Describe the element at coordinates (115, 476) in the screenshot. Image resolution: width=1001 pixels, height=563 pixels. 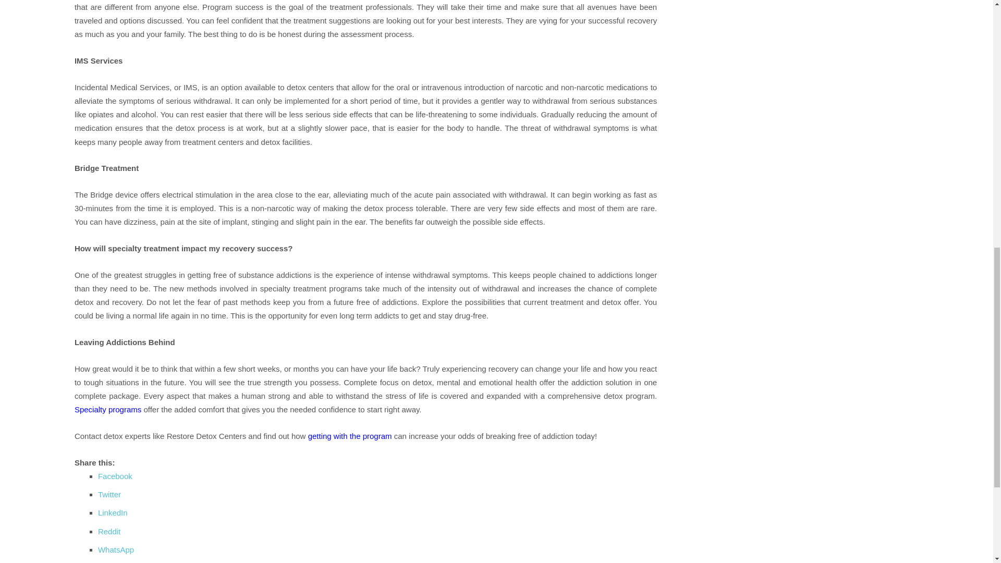
I see `Facebook` at that location.